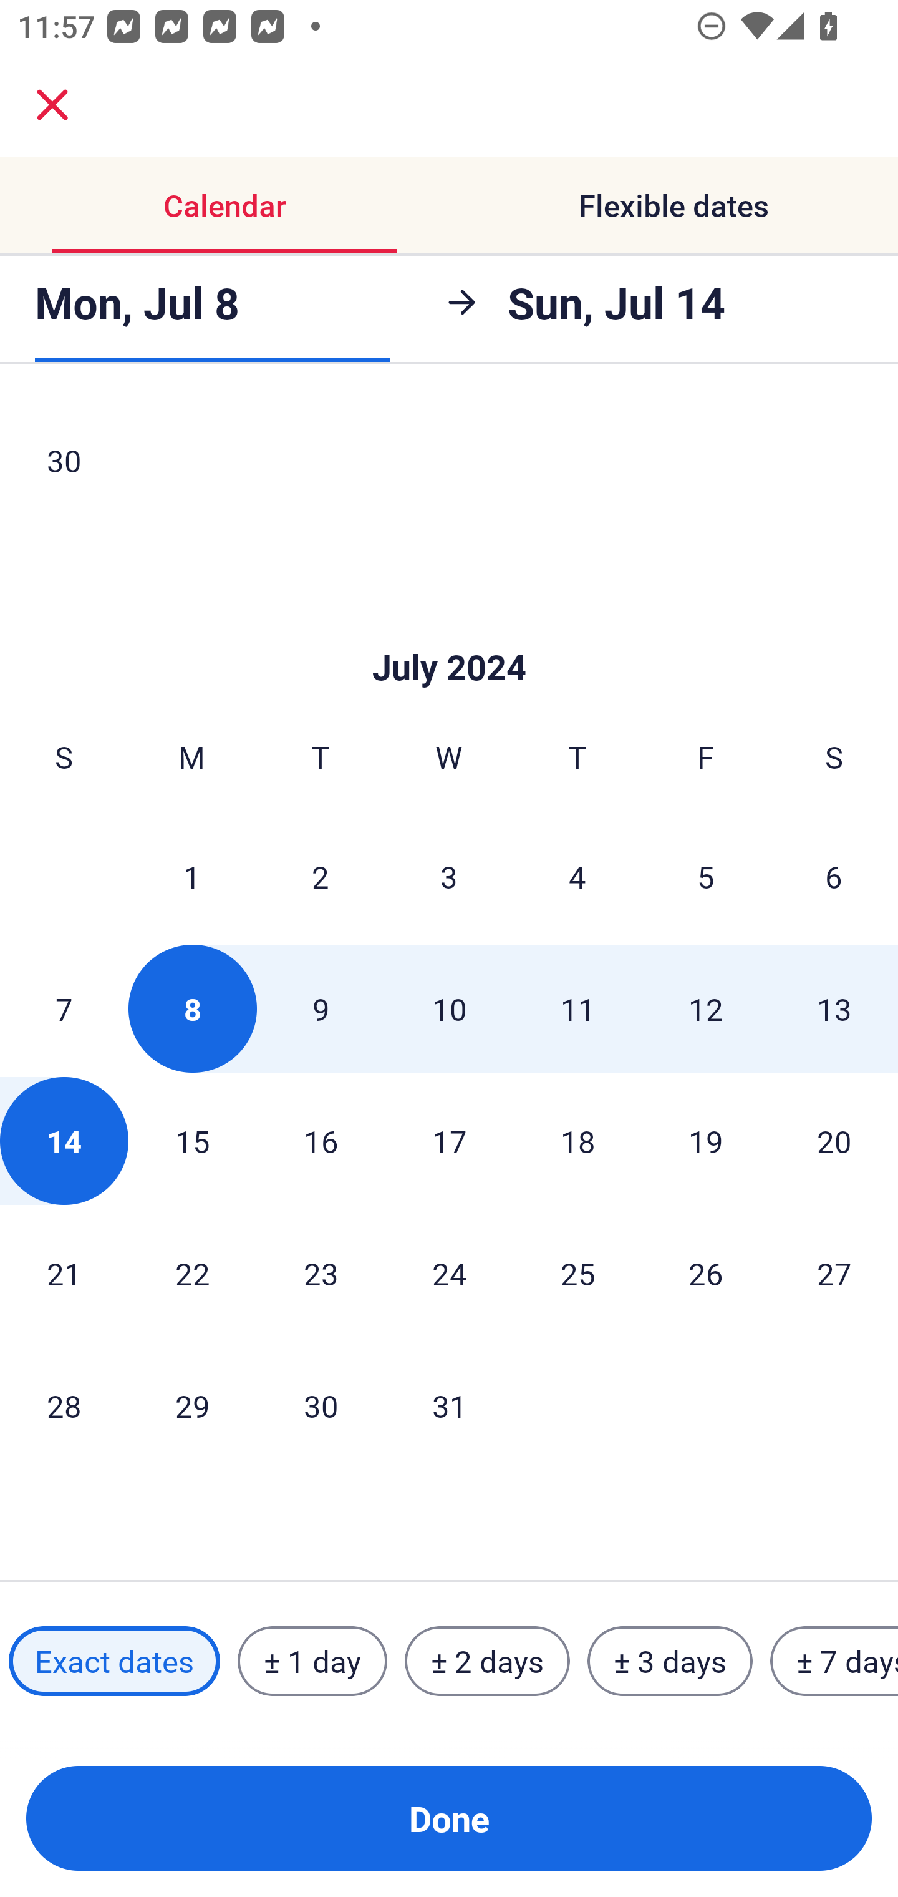 This screenshot has width=898, height=1897. Describe the element at coordinates (834, 1660) in the screenshot. I see `± 7 days` at that location.